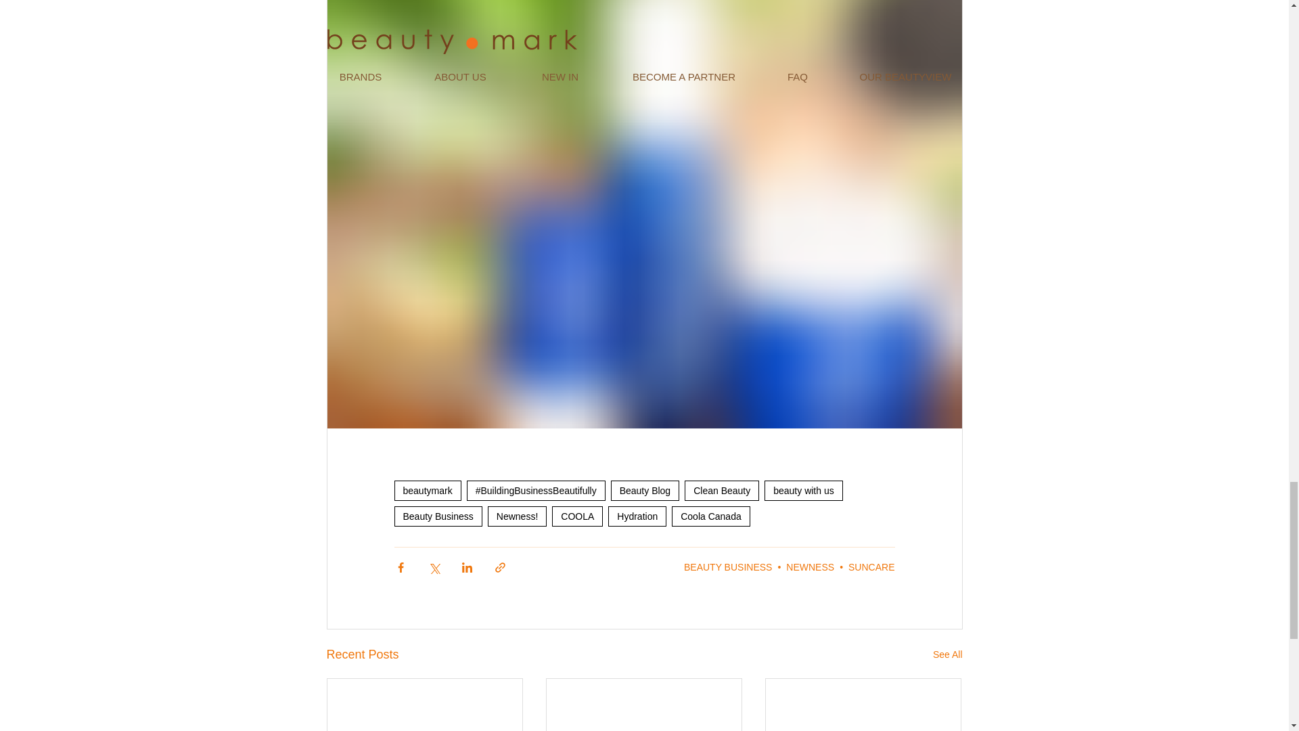 The width and height of the screenshot is (1299, 731). What do you see at coordinates (517, 516) in the screenshot?
I see `Newness!` at bounding box center [517, 516].